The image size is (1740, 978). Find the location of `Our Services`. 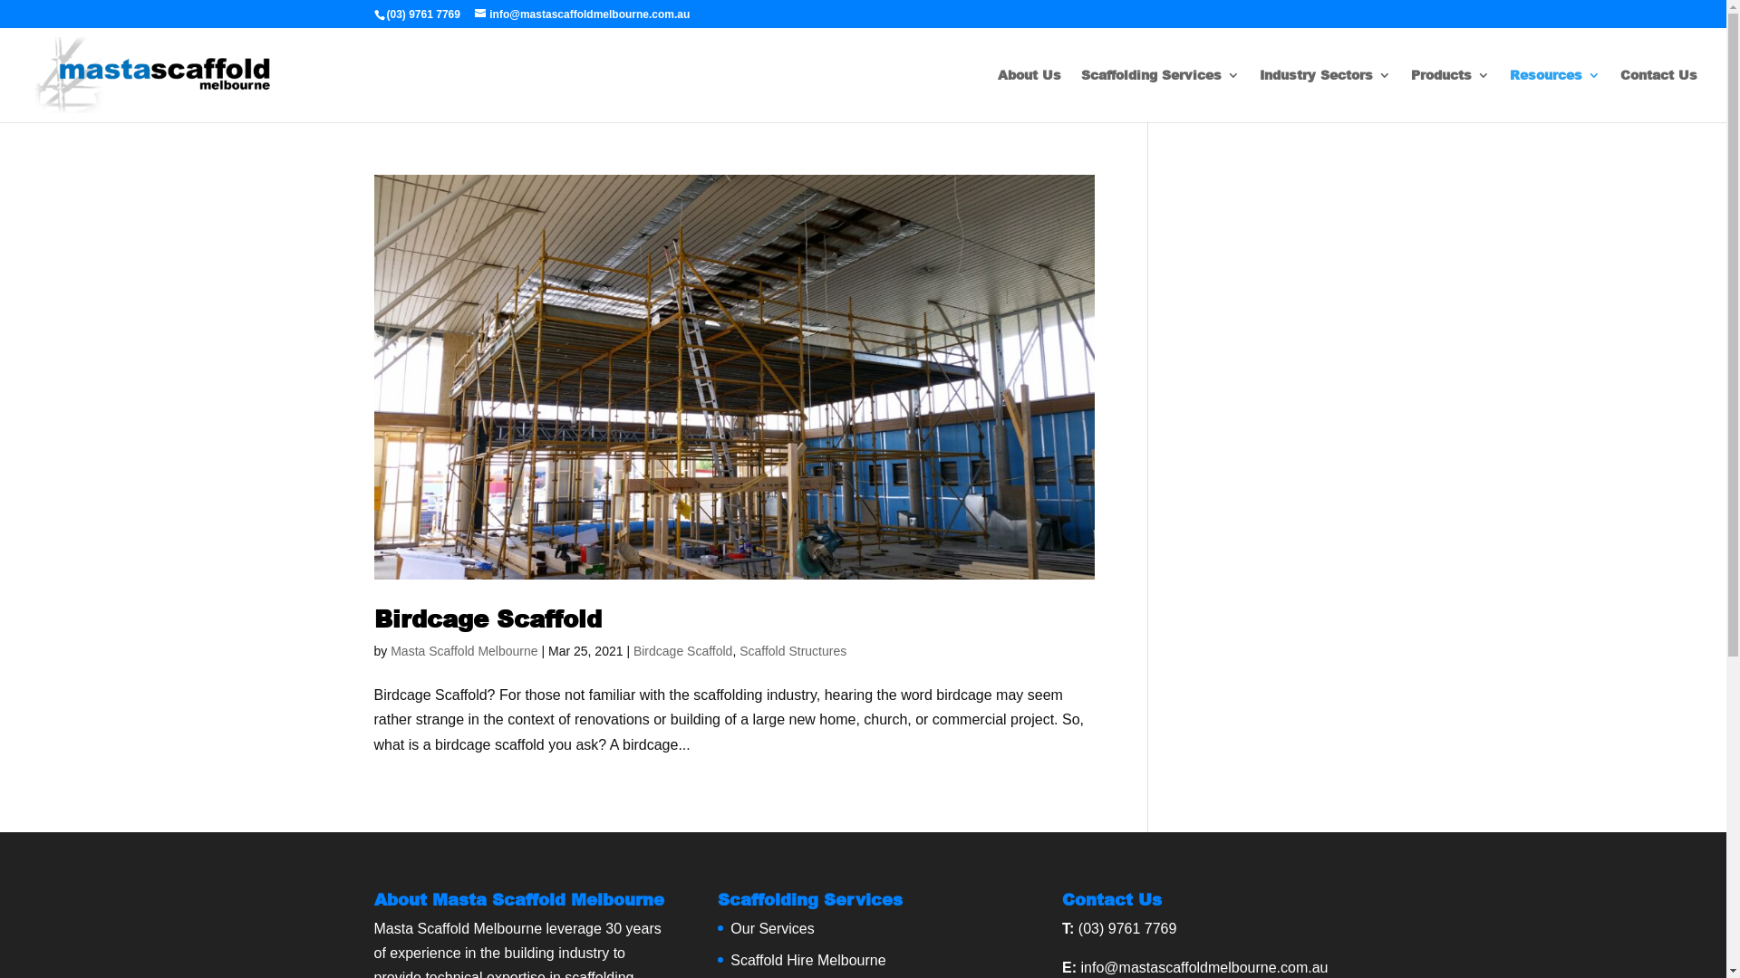

Our Services is located at coordinates (772, 929).